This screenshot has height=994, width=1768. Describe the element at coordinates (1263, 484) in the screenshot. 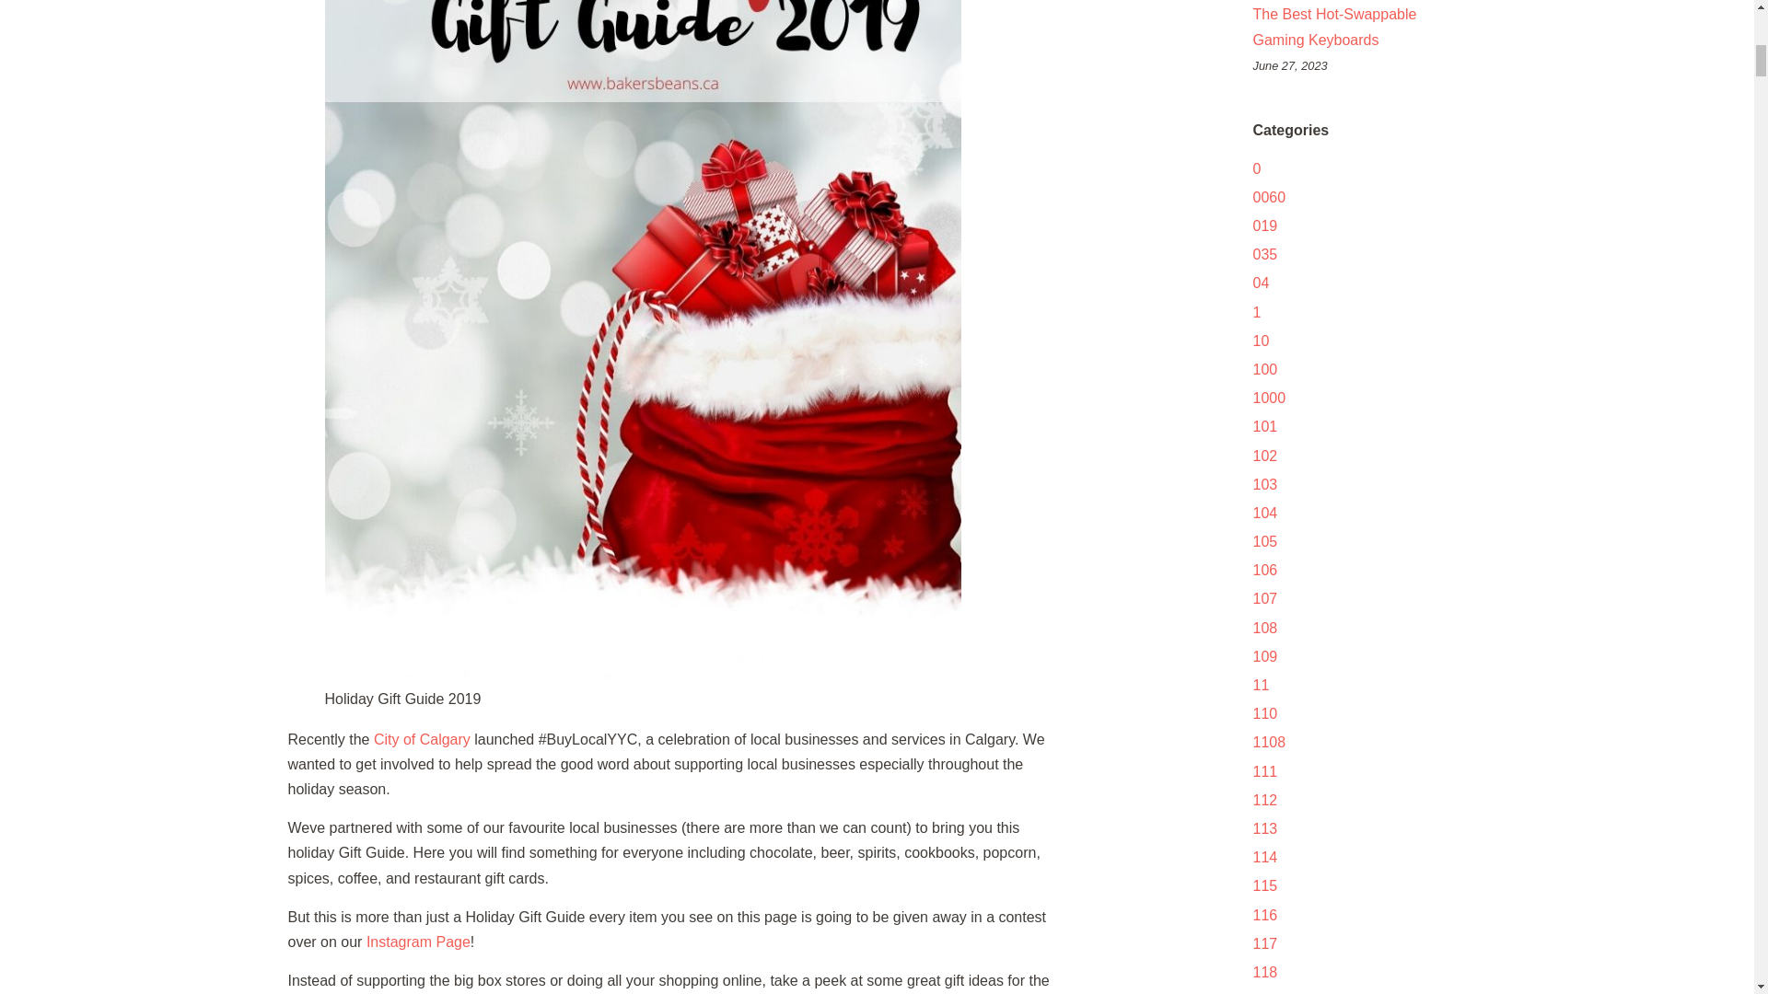

I see `Show articles tagged 103` at that location.